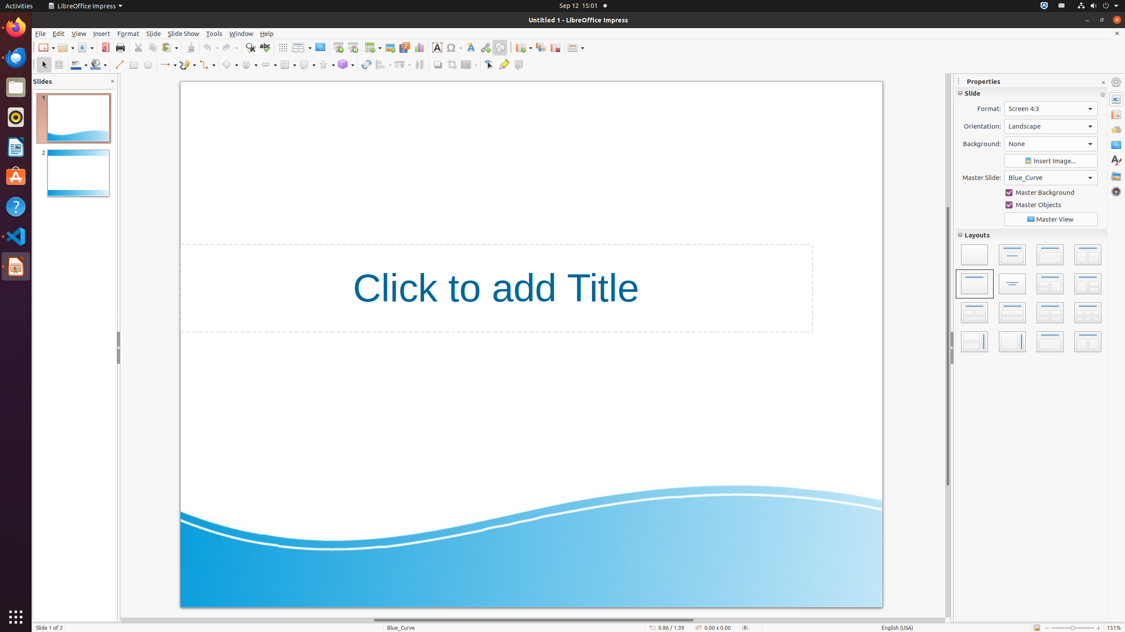 Image resolution: width=1125 pixels, height=632 pixels. What do you see at coordinates (975, 129) in the screenshot?
I see `Italic` at bounding box center [975, 129].